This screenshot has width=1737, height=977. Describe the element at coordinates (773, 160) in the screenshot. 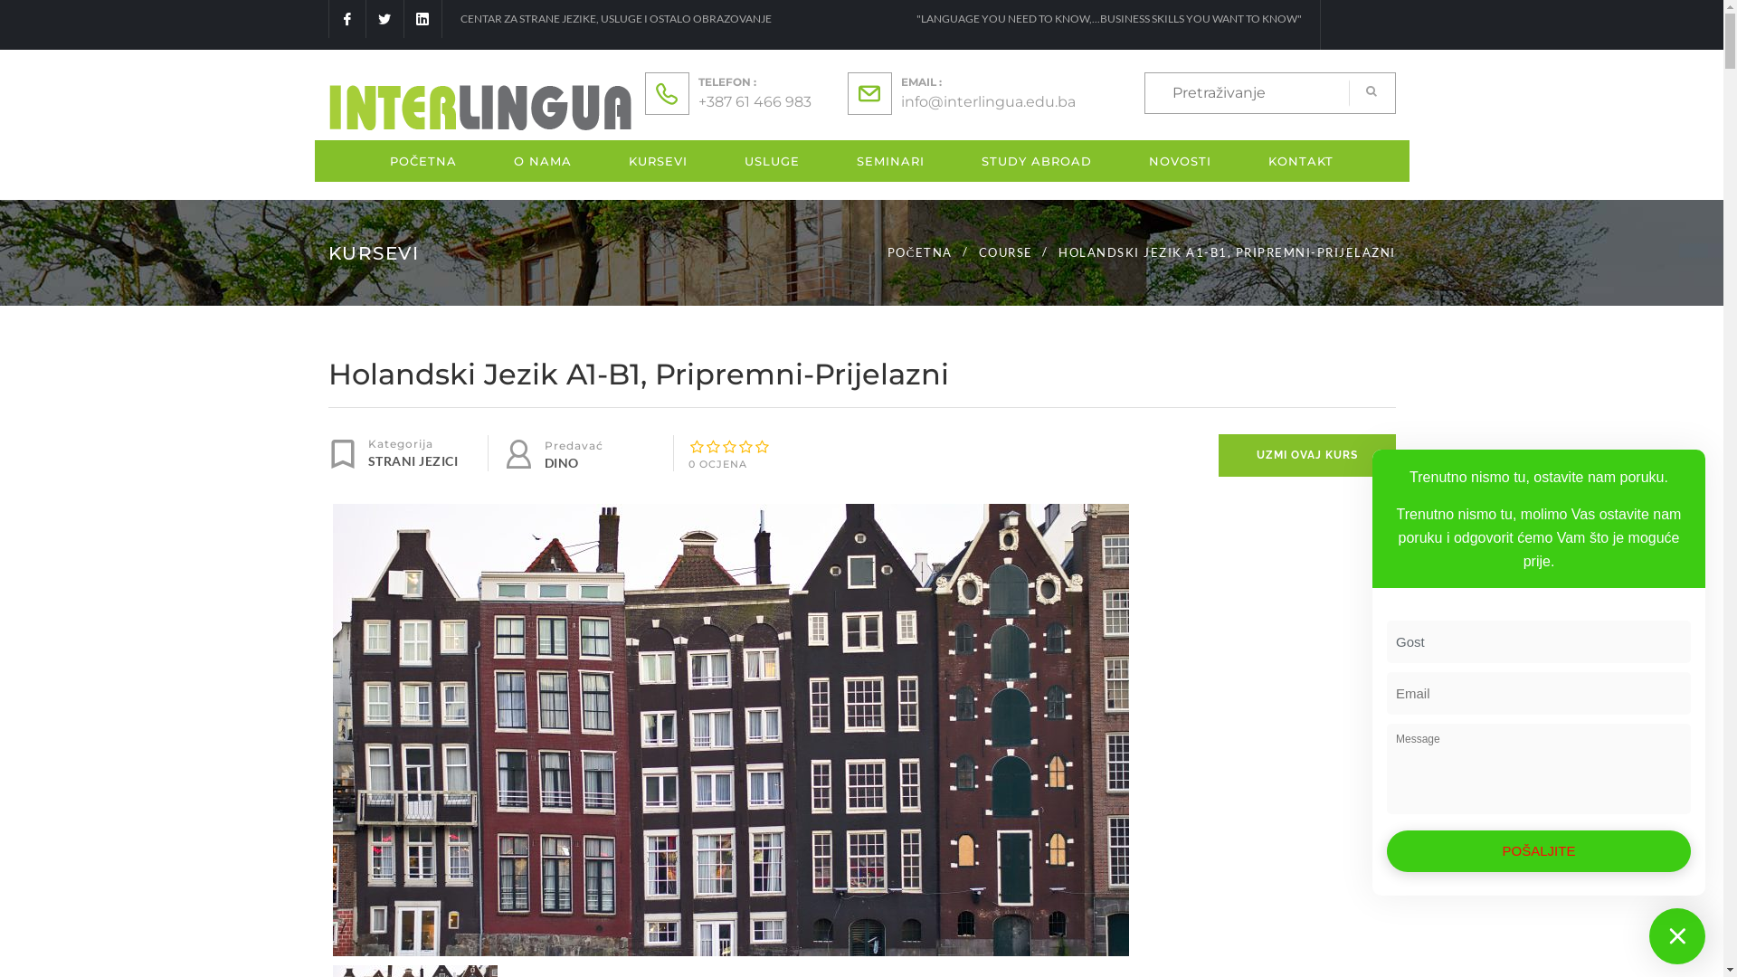

I see `USLUGE` at that location.